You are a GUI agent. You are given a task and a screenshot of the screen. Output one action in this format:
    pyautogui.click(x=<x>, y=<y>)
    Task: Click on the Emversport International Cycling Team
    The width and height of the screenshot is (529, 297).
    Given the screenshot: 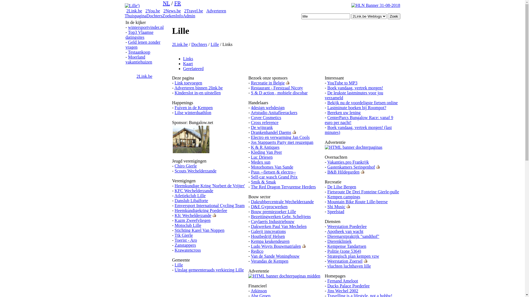 What is the action you would take?
    pyautogui.click(x=210, y=206)
    